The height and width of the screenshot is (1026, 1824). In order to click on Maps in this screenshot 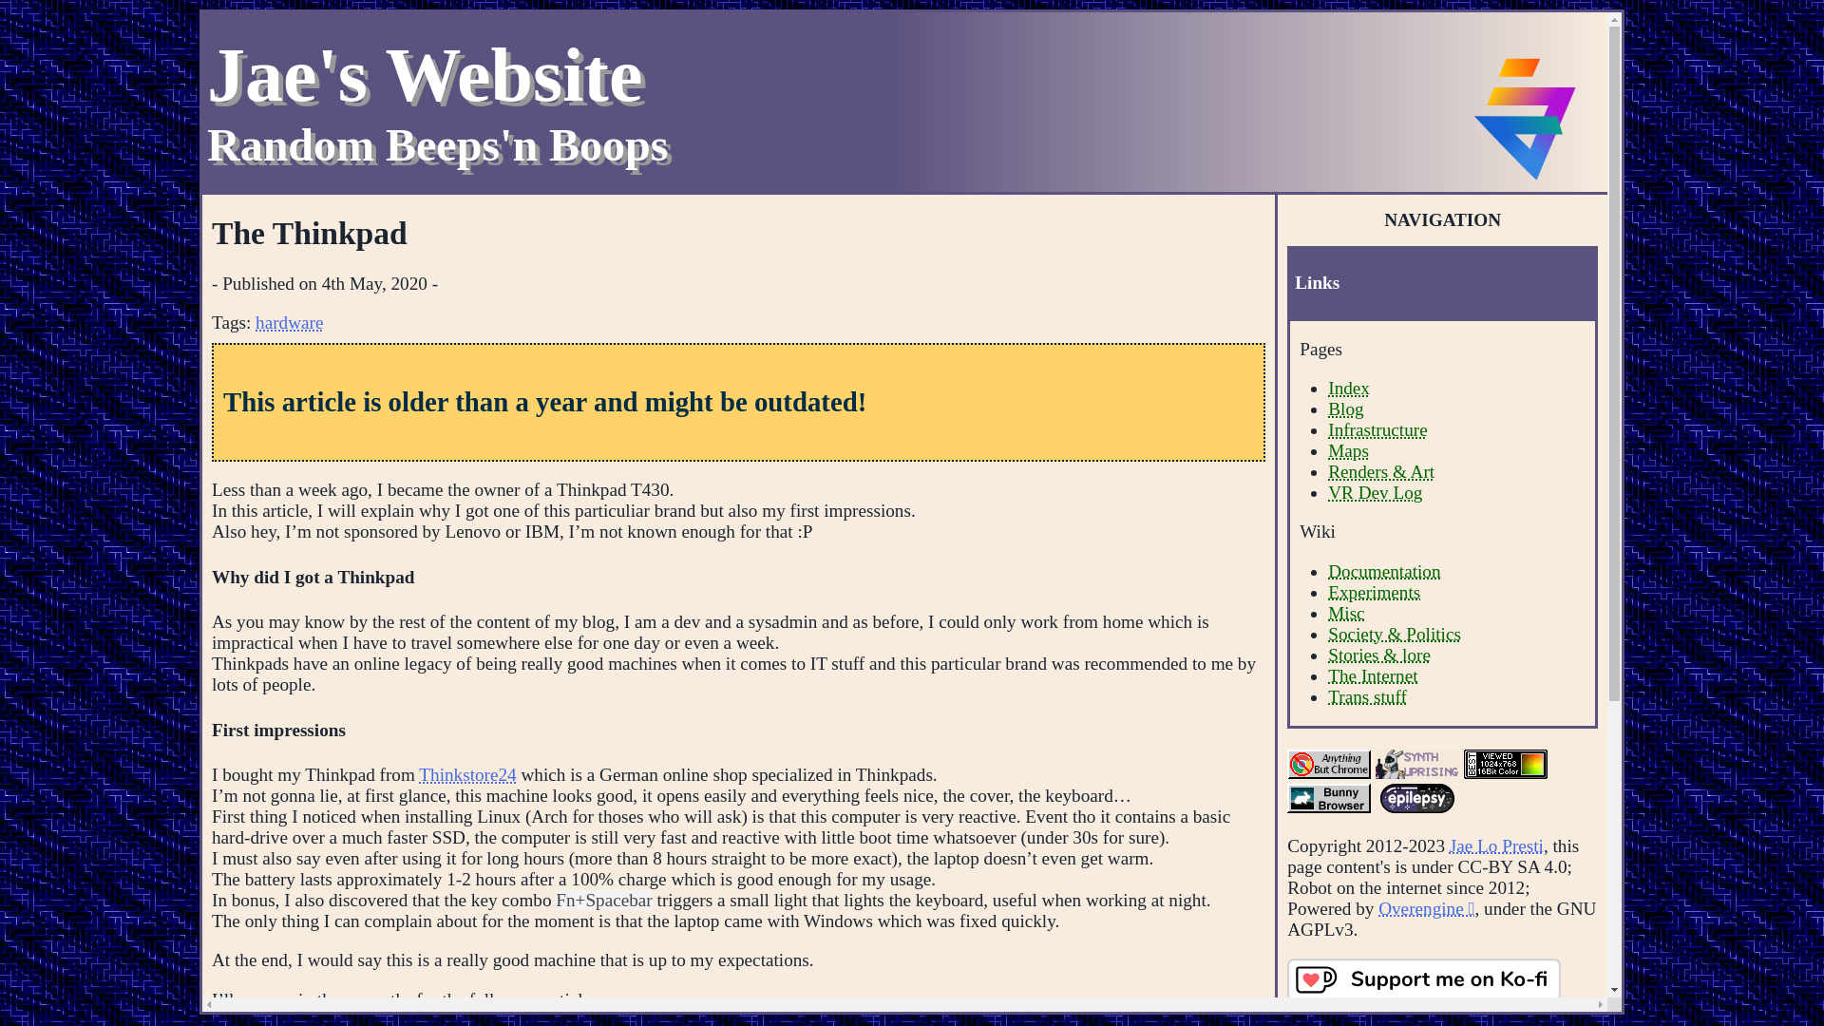, I will do `click(1348, 450)`.